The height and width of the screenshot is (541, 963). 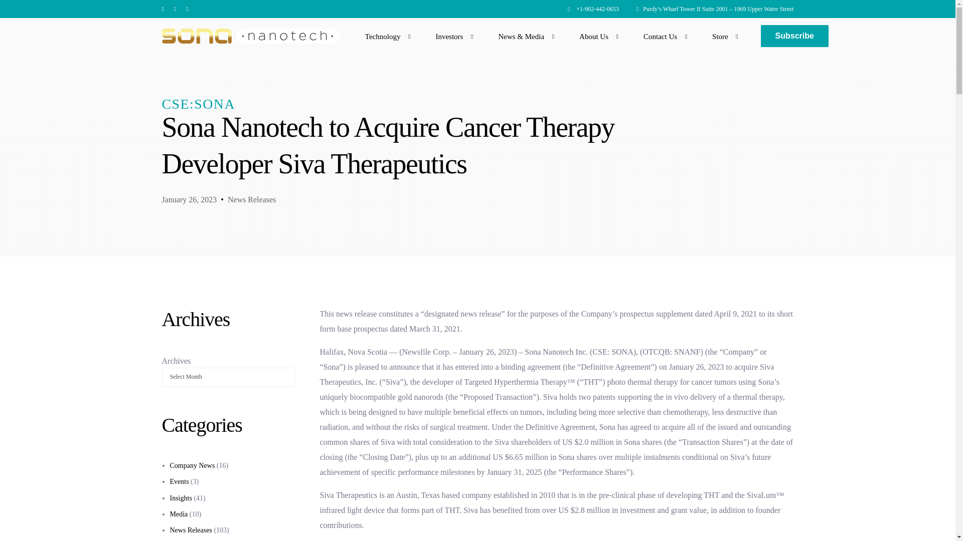 I want to click on About Us, so click(x=596, y=36).